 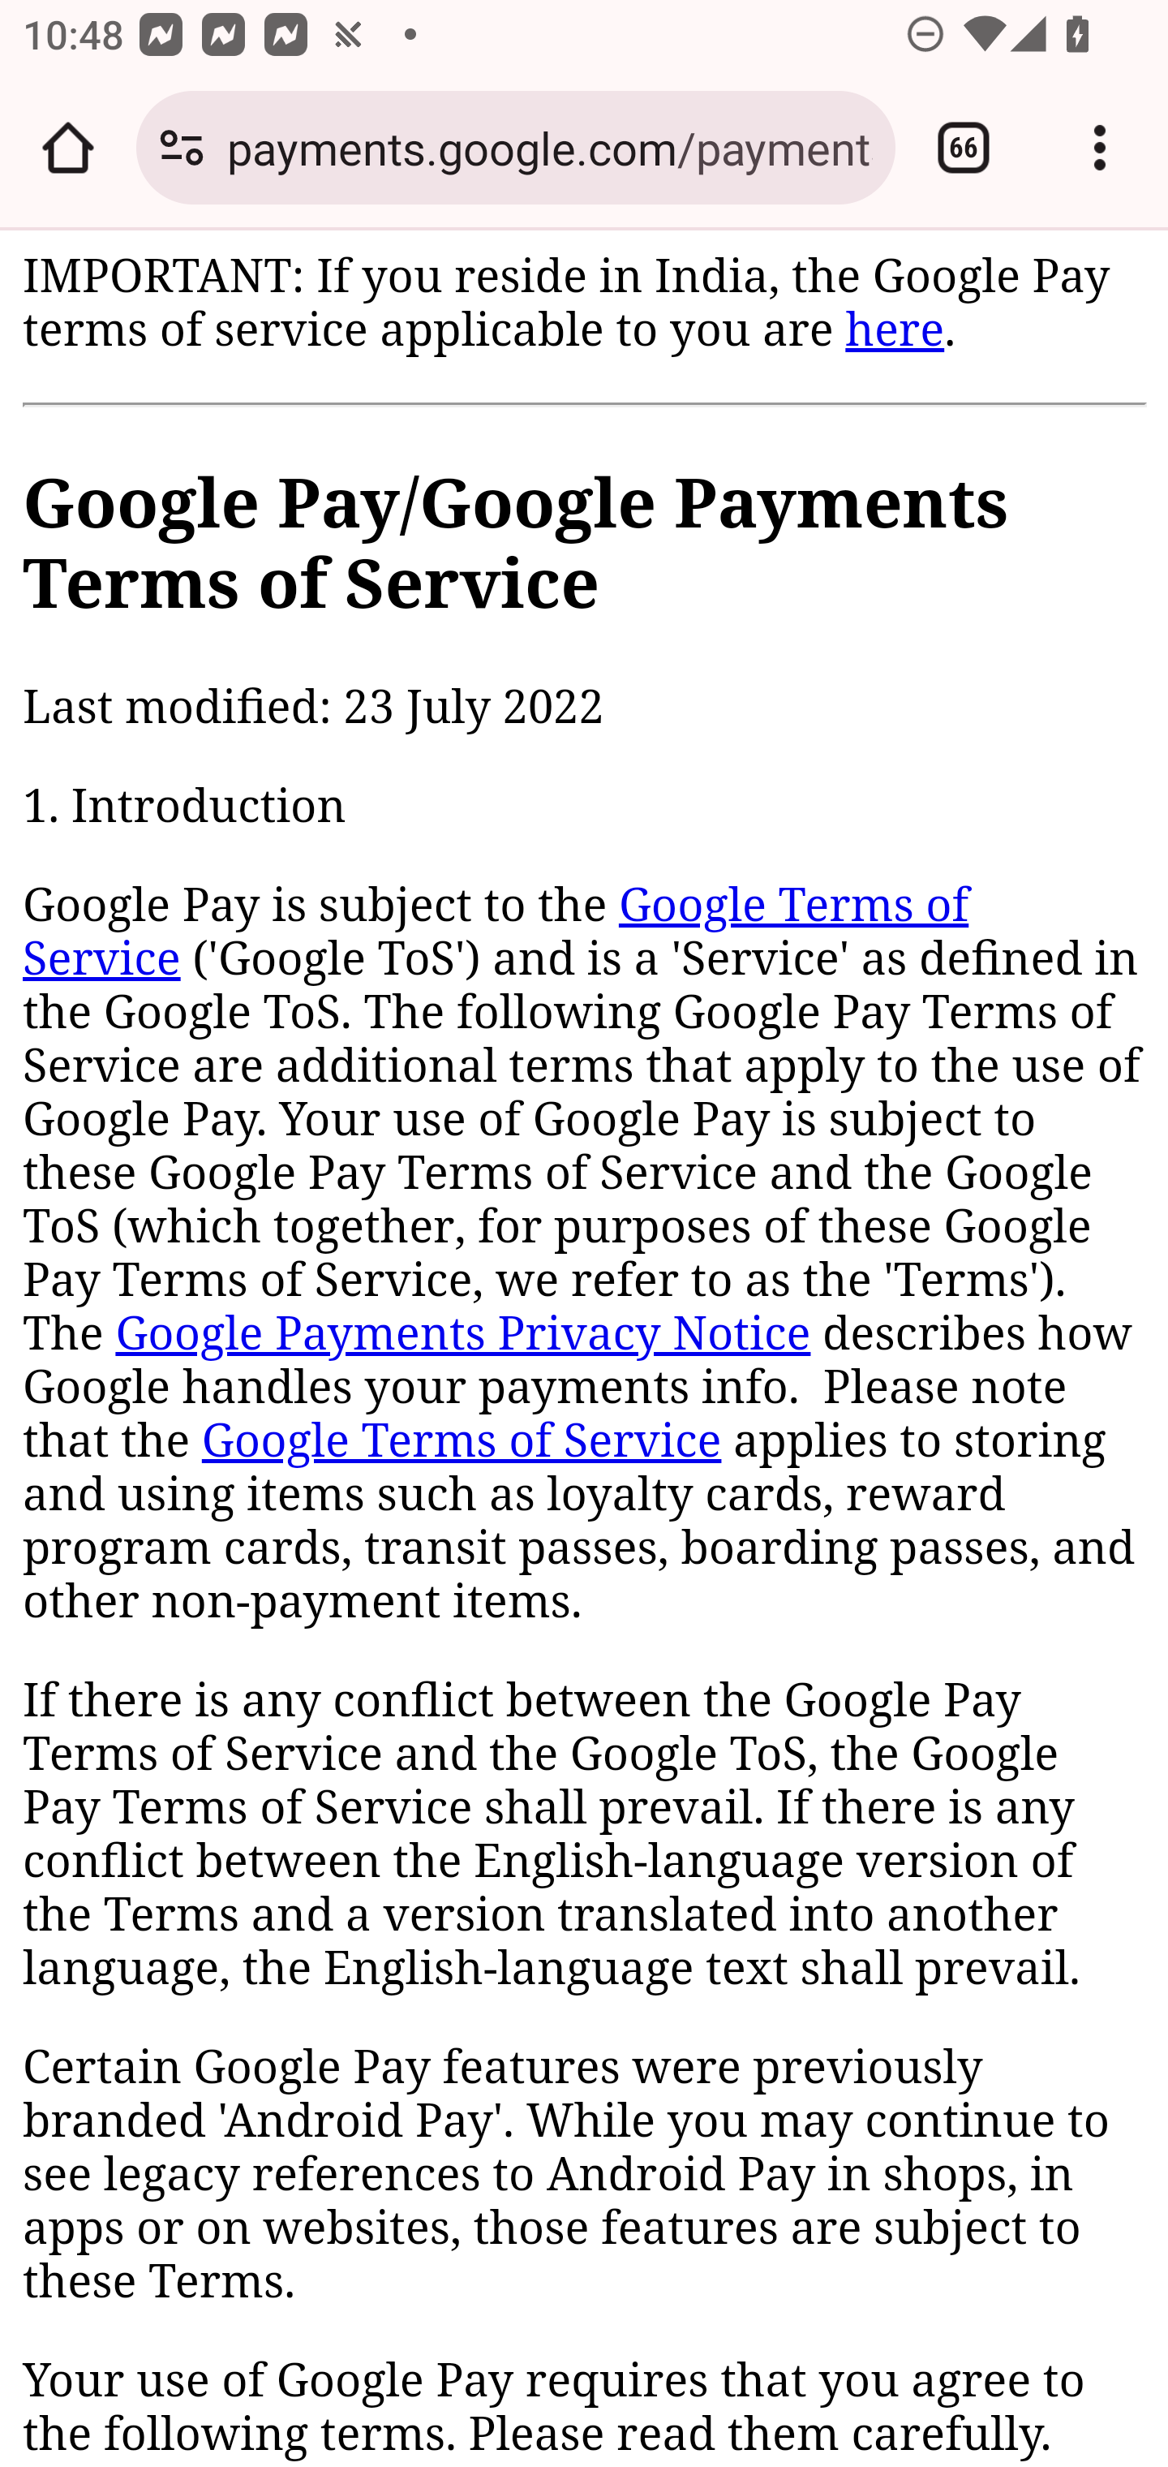 I want to click on Google Terms of Service, so click(x=496, y=933).